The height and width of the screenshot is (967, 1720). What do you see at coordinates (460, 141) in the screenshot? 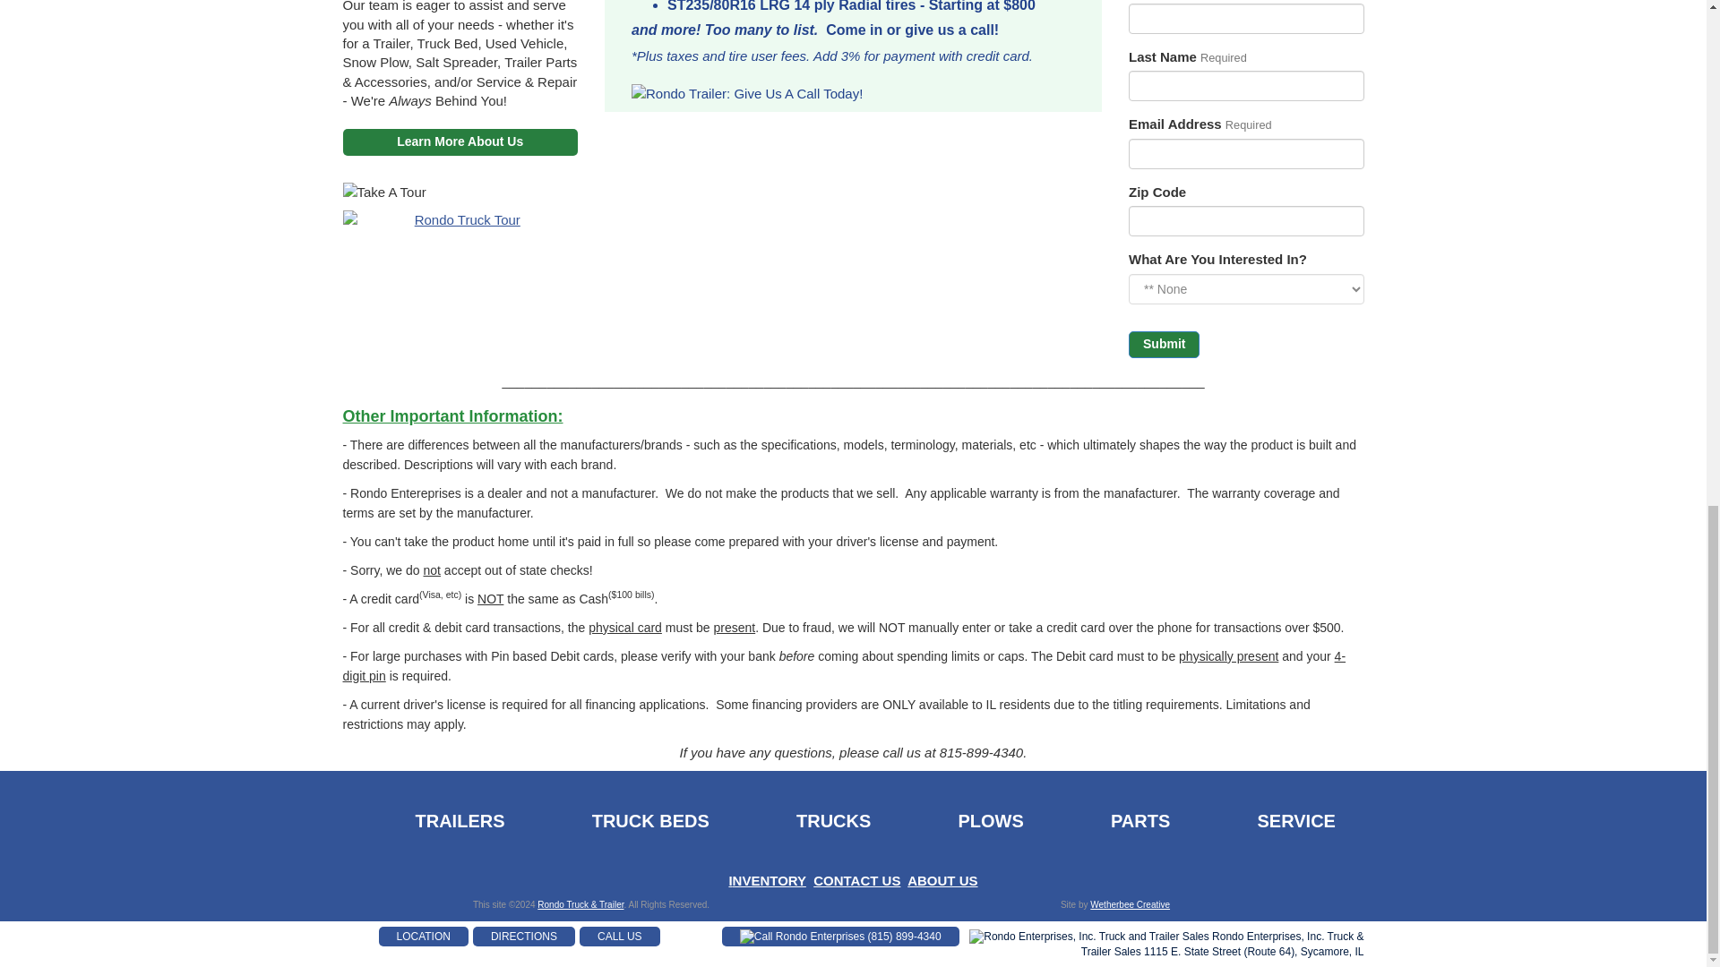
I see `Learn More About Us` at bounding box center [460, 141].